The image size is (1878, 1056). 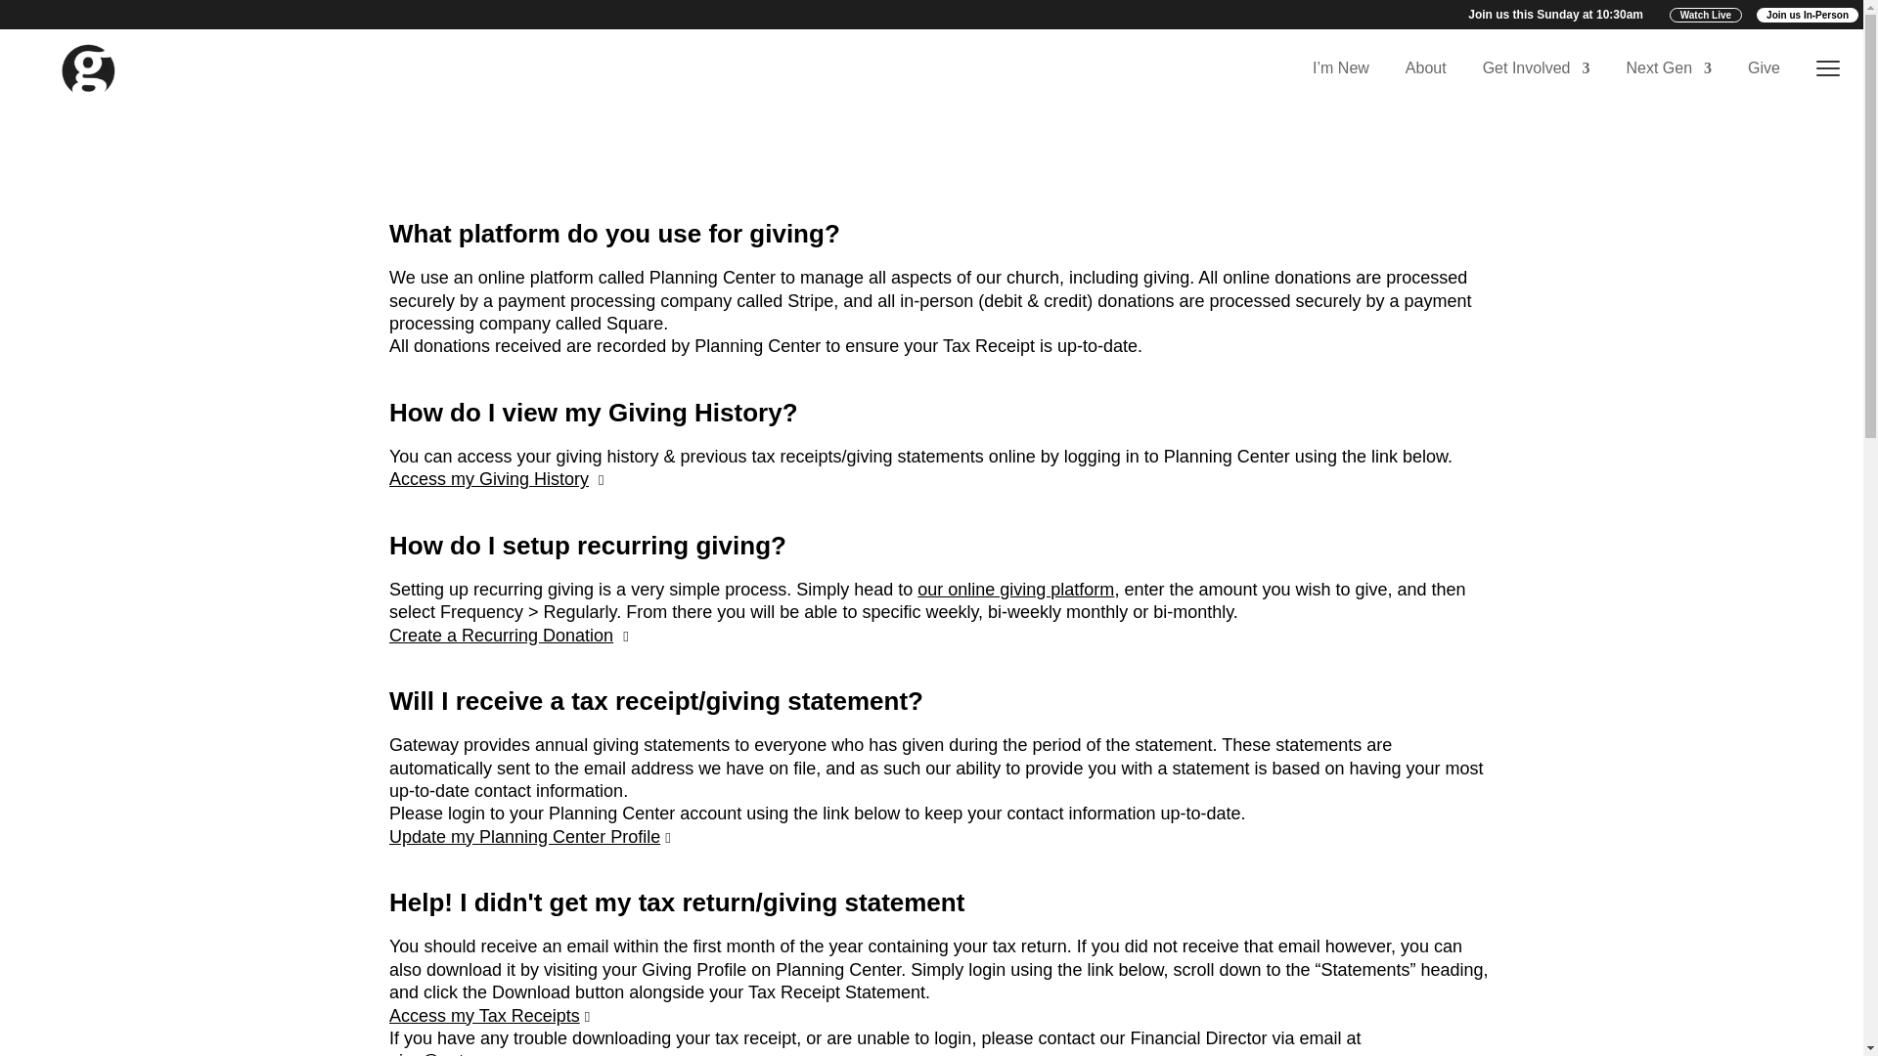 What do you see at coordinates (1808, 14) in the screenshot?
I see `Join us In-Person` at bounding box center [1808, 14].